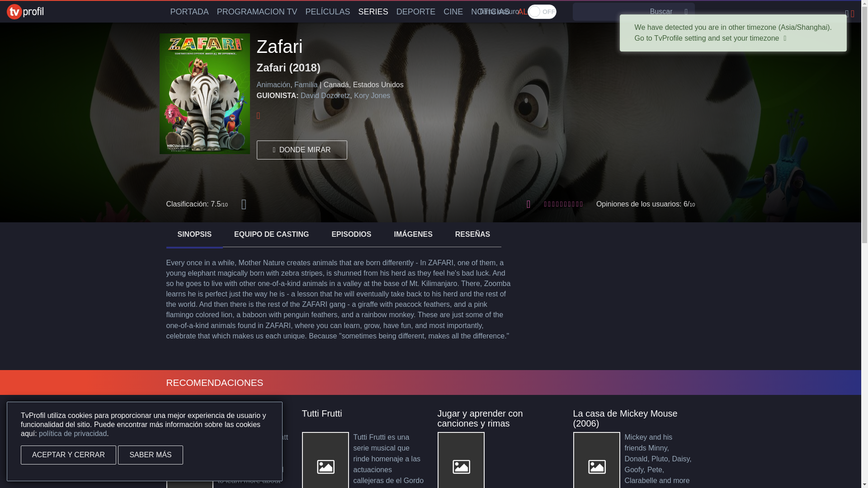 The height and width of the screenshot is (488, 868). Describe the element at coordinates (189, 12) in the screenshot. I see `PORTADA` at that location.